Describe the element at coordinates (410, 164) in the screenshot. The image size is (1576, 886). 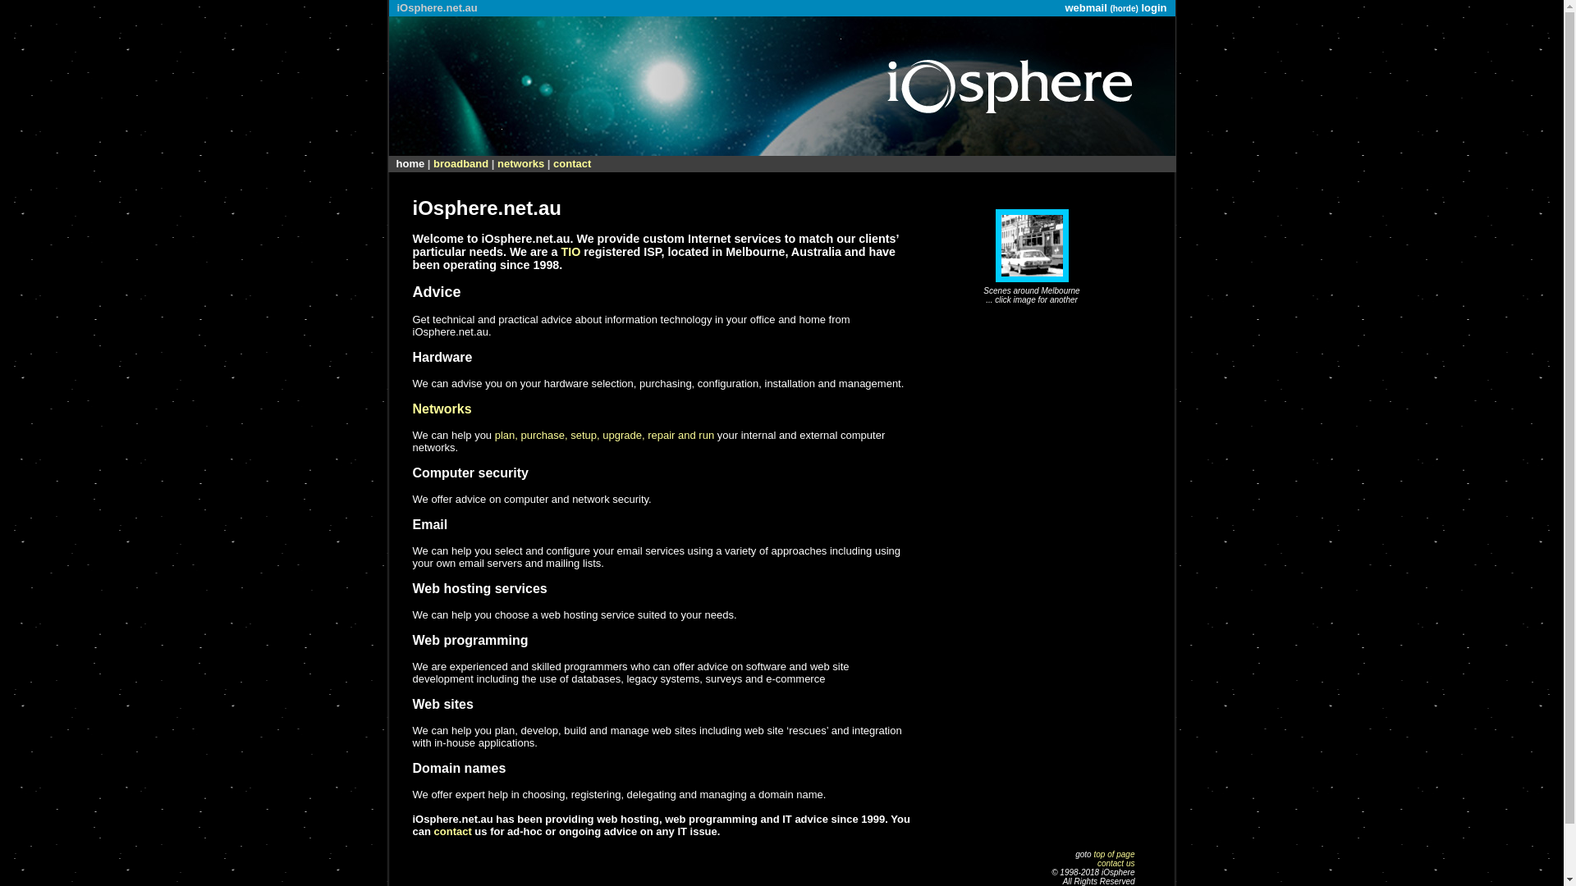
I see `home` at that location.